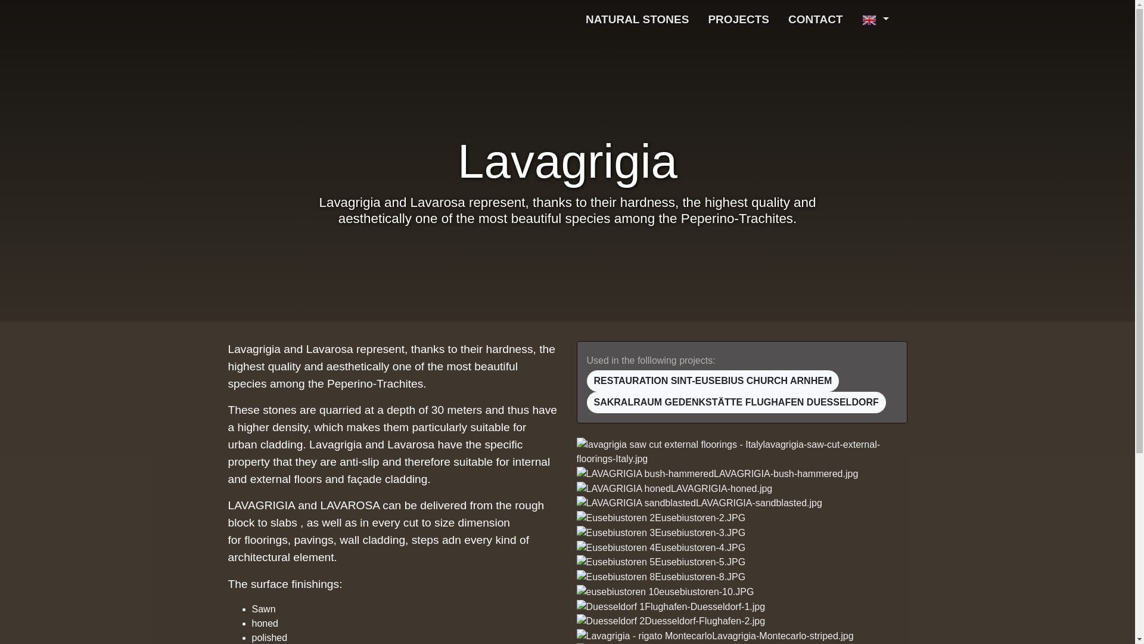 The image size is (1144, 644). I want to click on LAVAGRIGIA sandblasted, so click(700, 503).